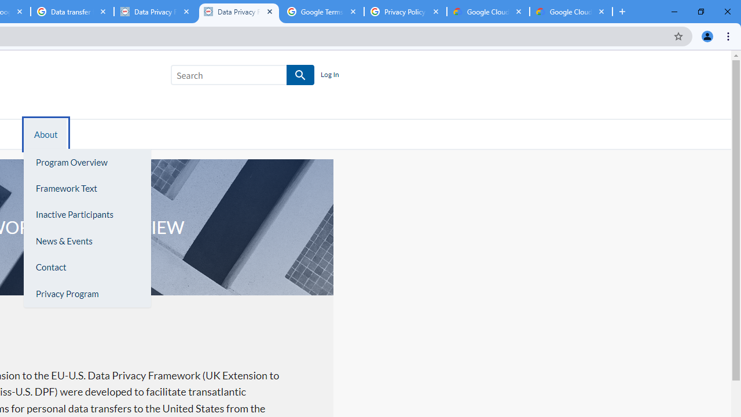  What do you see at coordinates (239, 12) in the screenshot?
I see `Data Privacy Framework` at bounding box center [239, 12].